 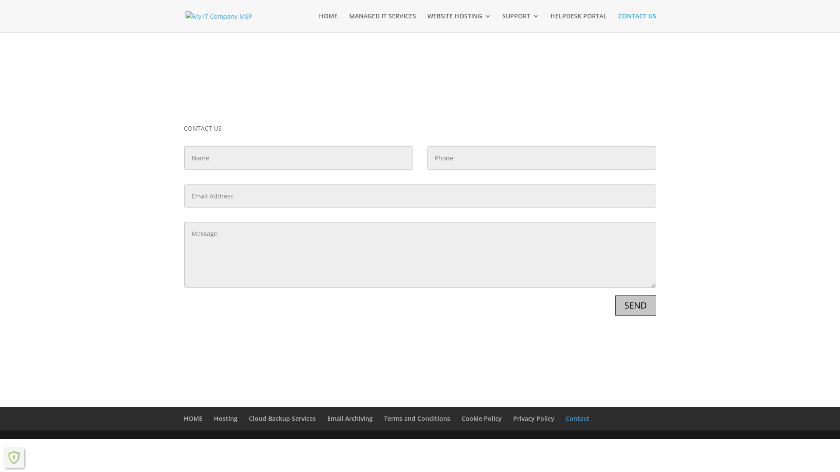 I want to click on Hosting, so click(x=226, y=419).